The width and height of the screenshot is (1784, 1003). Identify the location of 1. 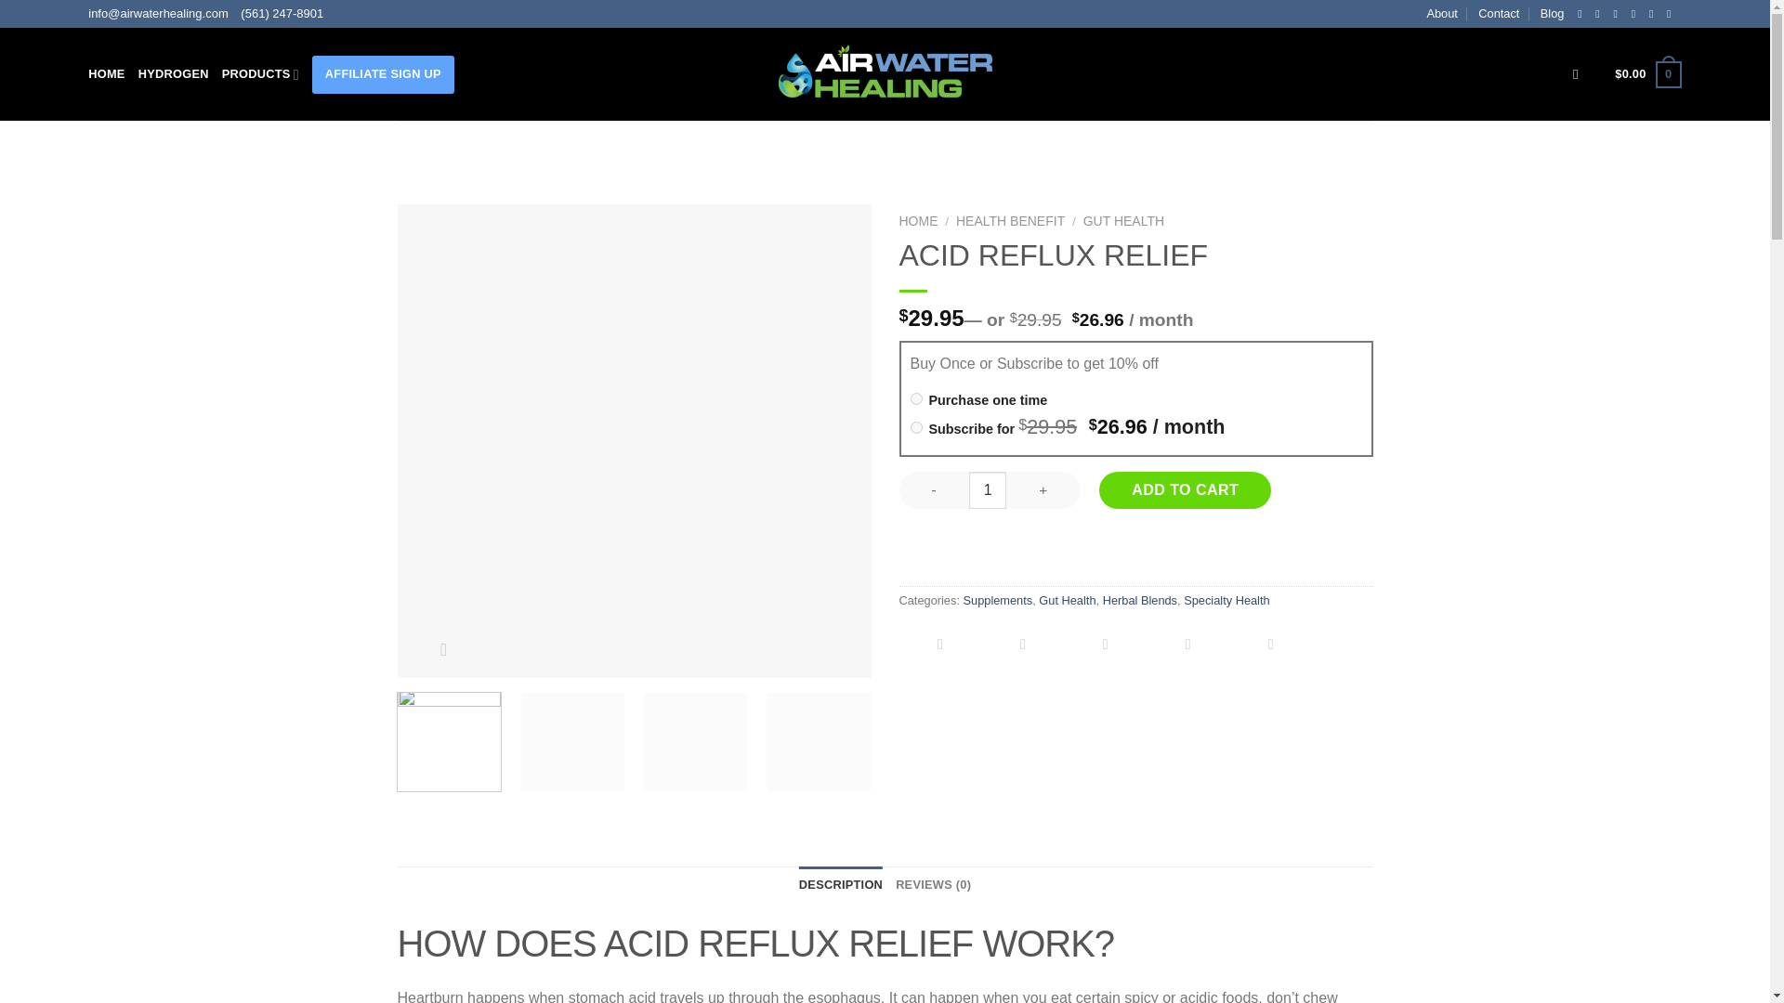
(987, 489).